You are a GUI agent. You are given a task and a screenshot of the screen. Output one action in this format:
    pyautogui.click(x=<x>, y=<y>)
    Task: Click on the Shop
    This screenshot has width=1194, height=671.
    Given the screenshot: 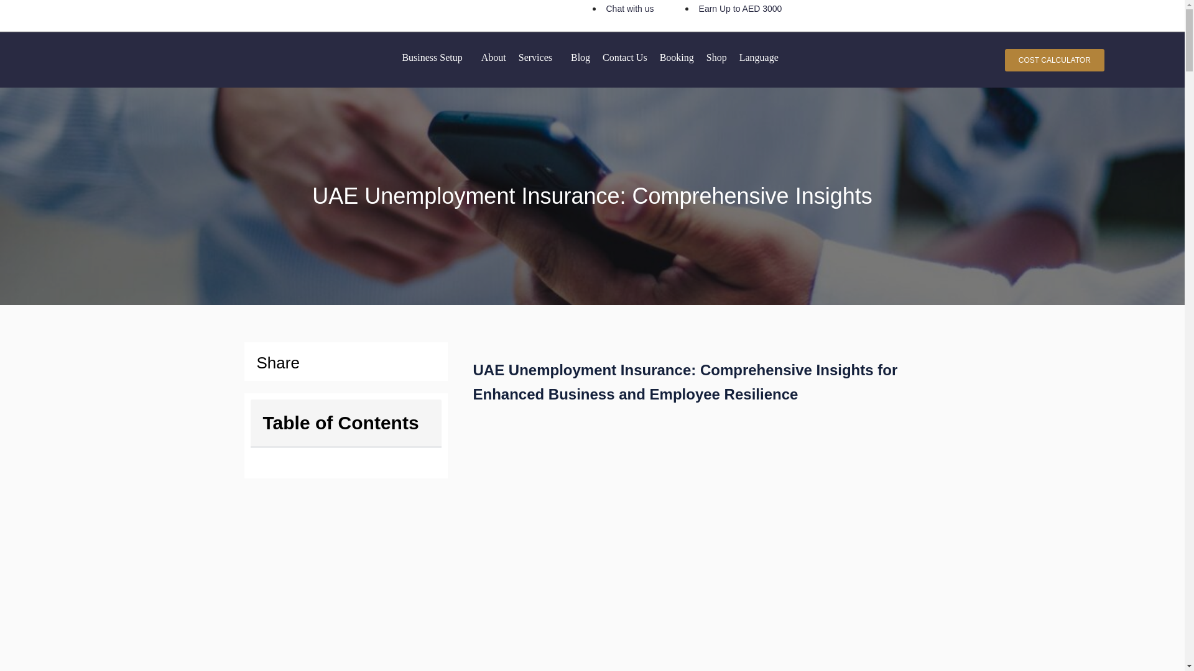 What is the action you would take?
    pyautogui.click(x=716, y=57)
    